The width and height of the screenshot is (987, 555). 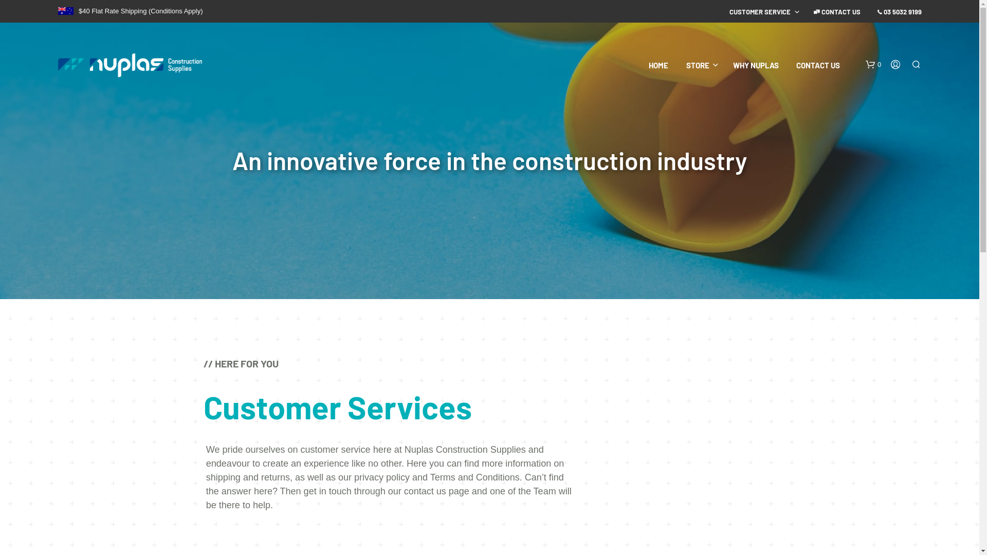 I want to click on  CONTACT US, so click(x=837, y=12).